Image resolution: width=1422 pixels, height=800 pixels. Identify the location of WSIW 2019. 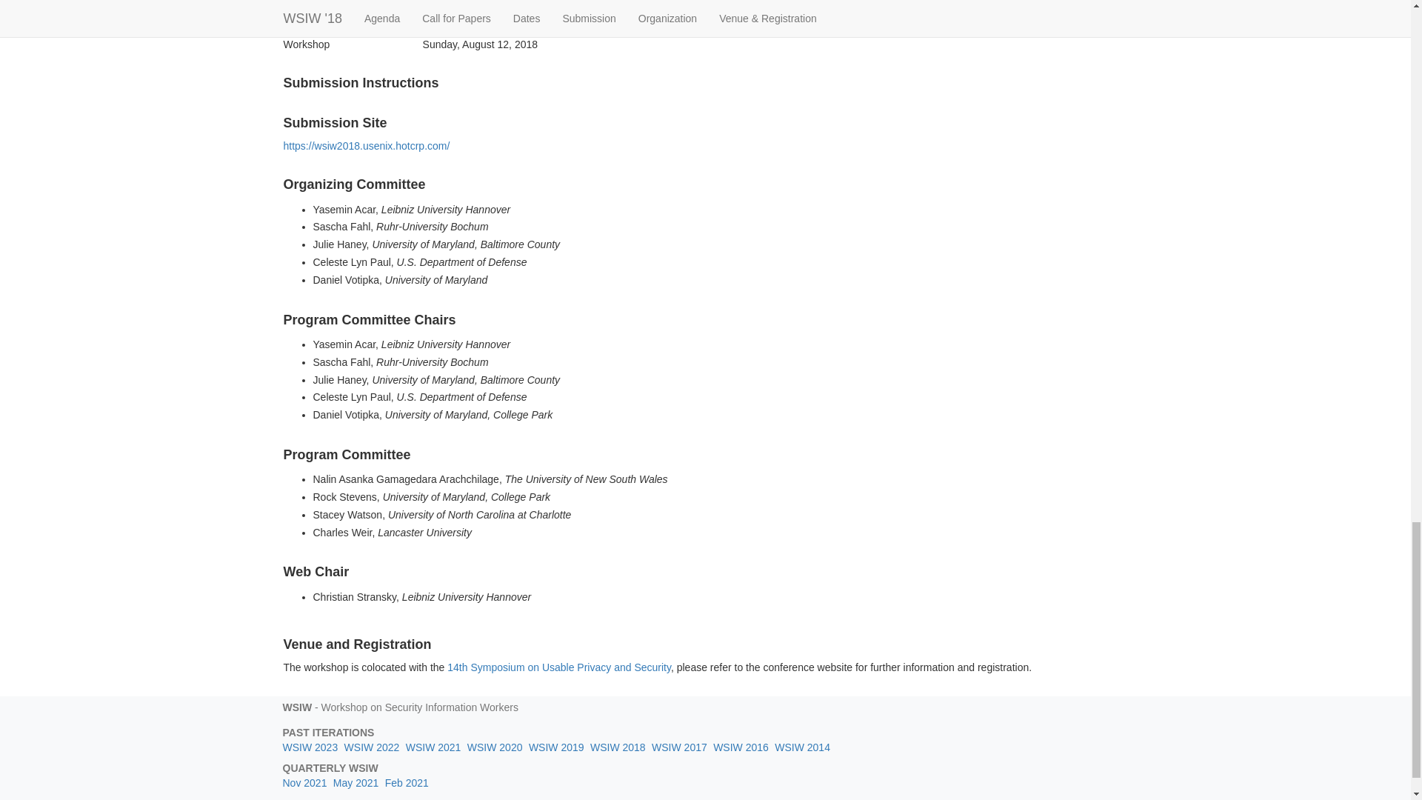
(557, 747).